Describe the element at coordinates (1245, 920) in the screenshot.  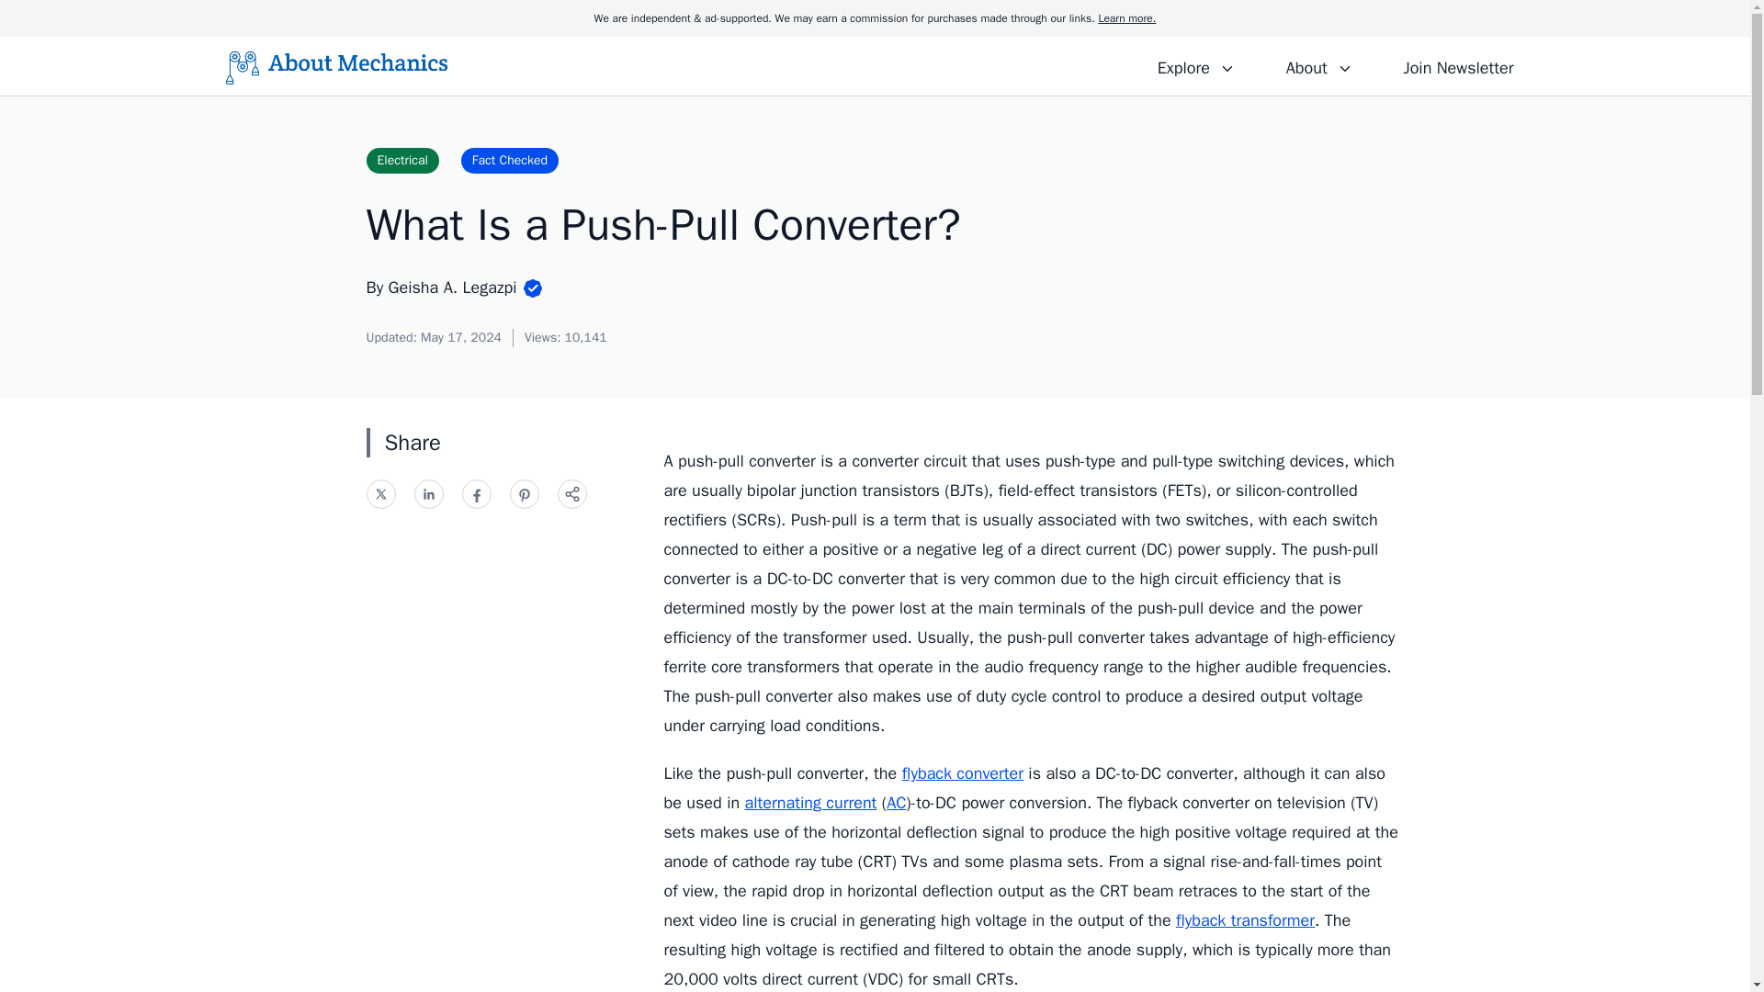
I see `flyback transformer` at that location.